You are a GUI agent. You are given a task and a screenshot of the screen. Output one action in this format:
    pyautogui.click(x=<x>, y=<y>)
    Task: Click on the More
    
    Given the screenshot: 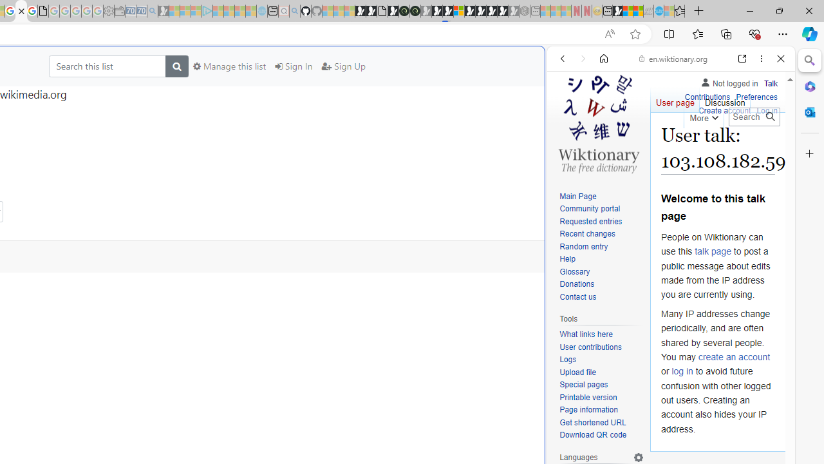 What is the action you would take?
    pyautogui.click(x=703, y=116)
    